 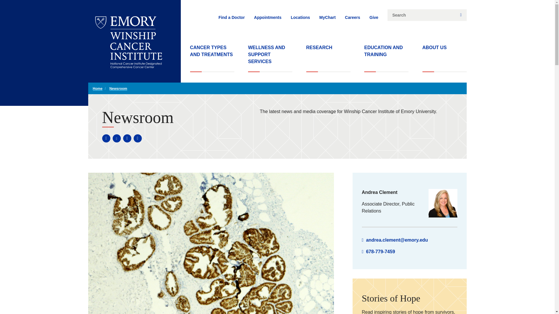 What do you see at coordinates (444, 58) in the screenshot?
I see `ABOUT US` at bounding box center [444, 58].